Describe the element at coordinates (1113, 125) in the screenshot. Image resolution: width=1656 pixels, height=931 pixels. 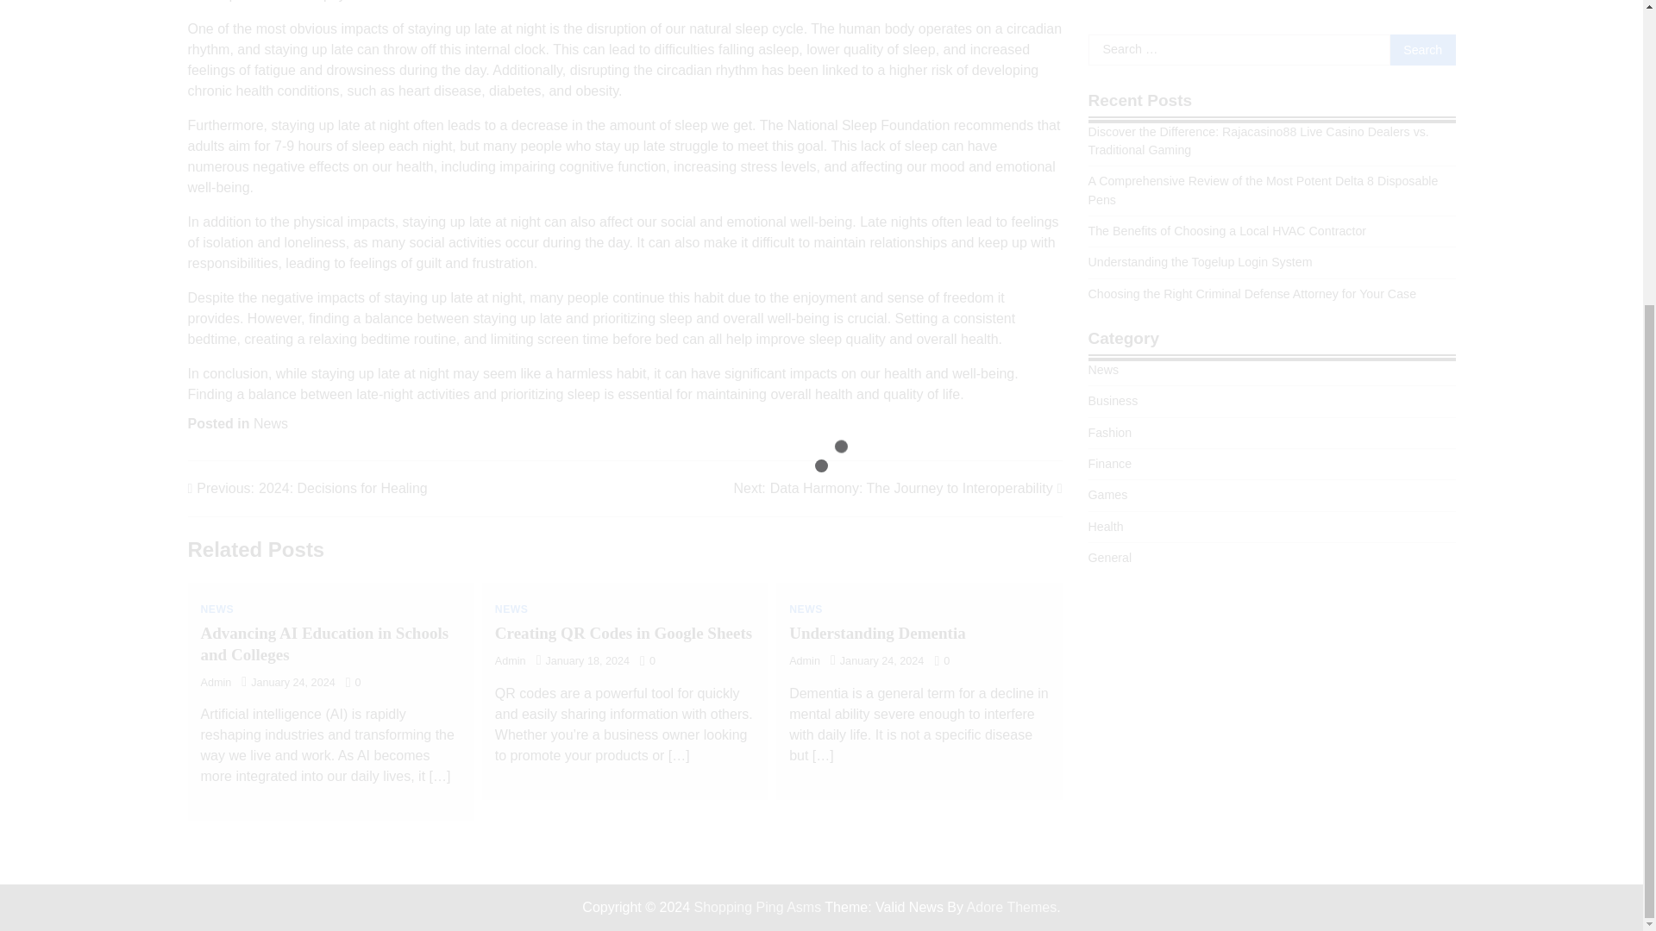
I see `Business` at that location.